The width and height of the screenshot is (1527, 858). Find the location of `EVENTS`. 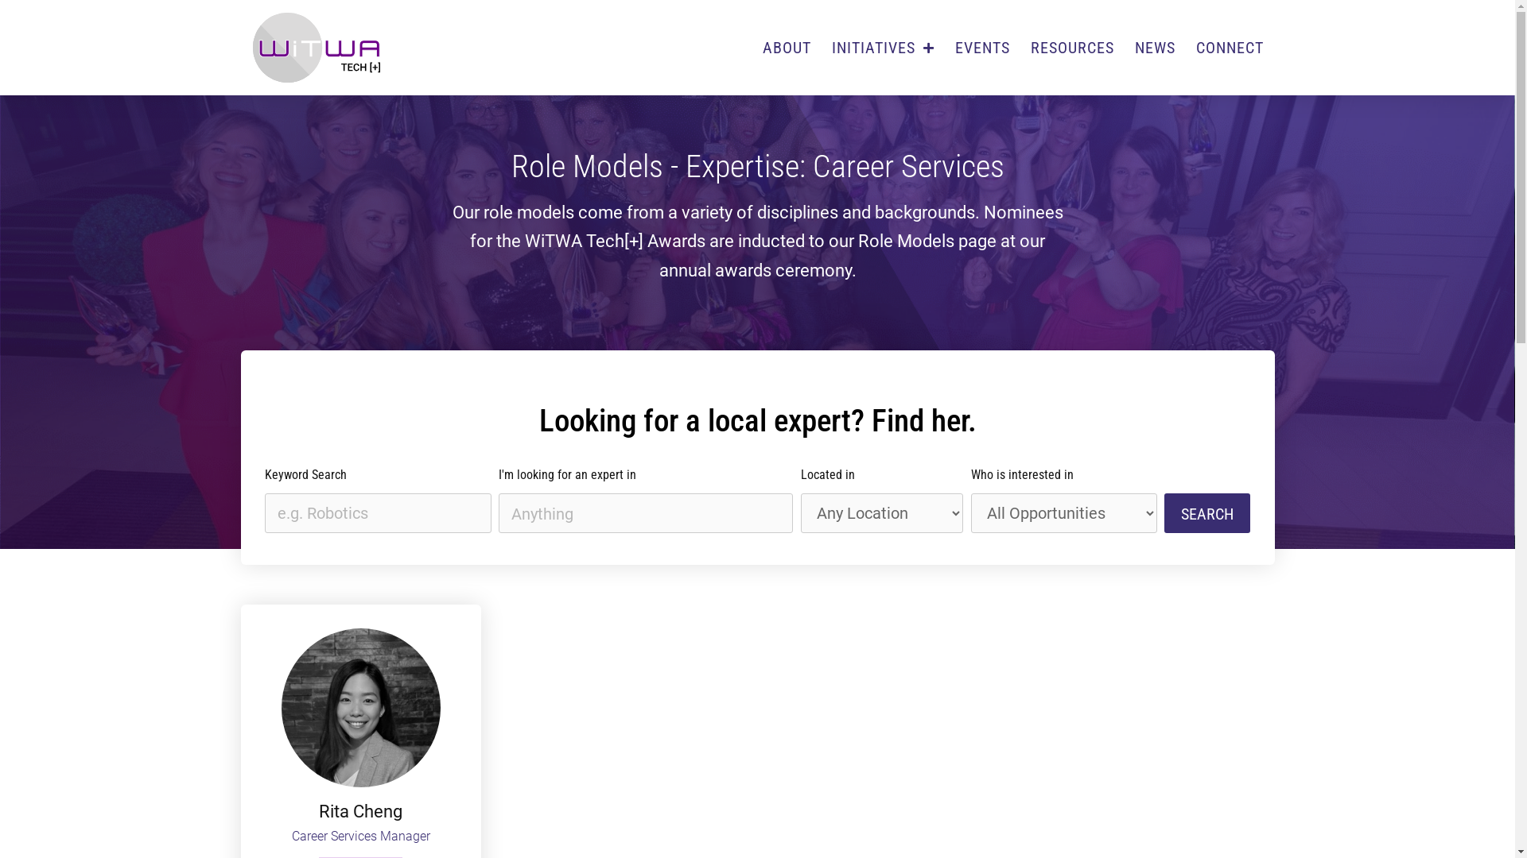

EVENTS is located at coordinates (983, 48).